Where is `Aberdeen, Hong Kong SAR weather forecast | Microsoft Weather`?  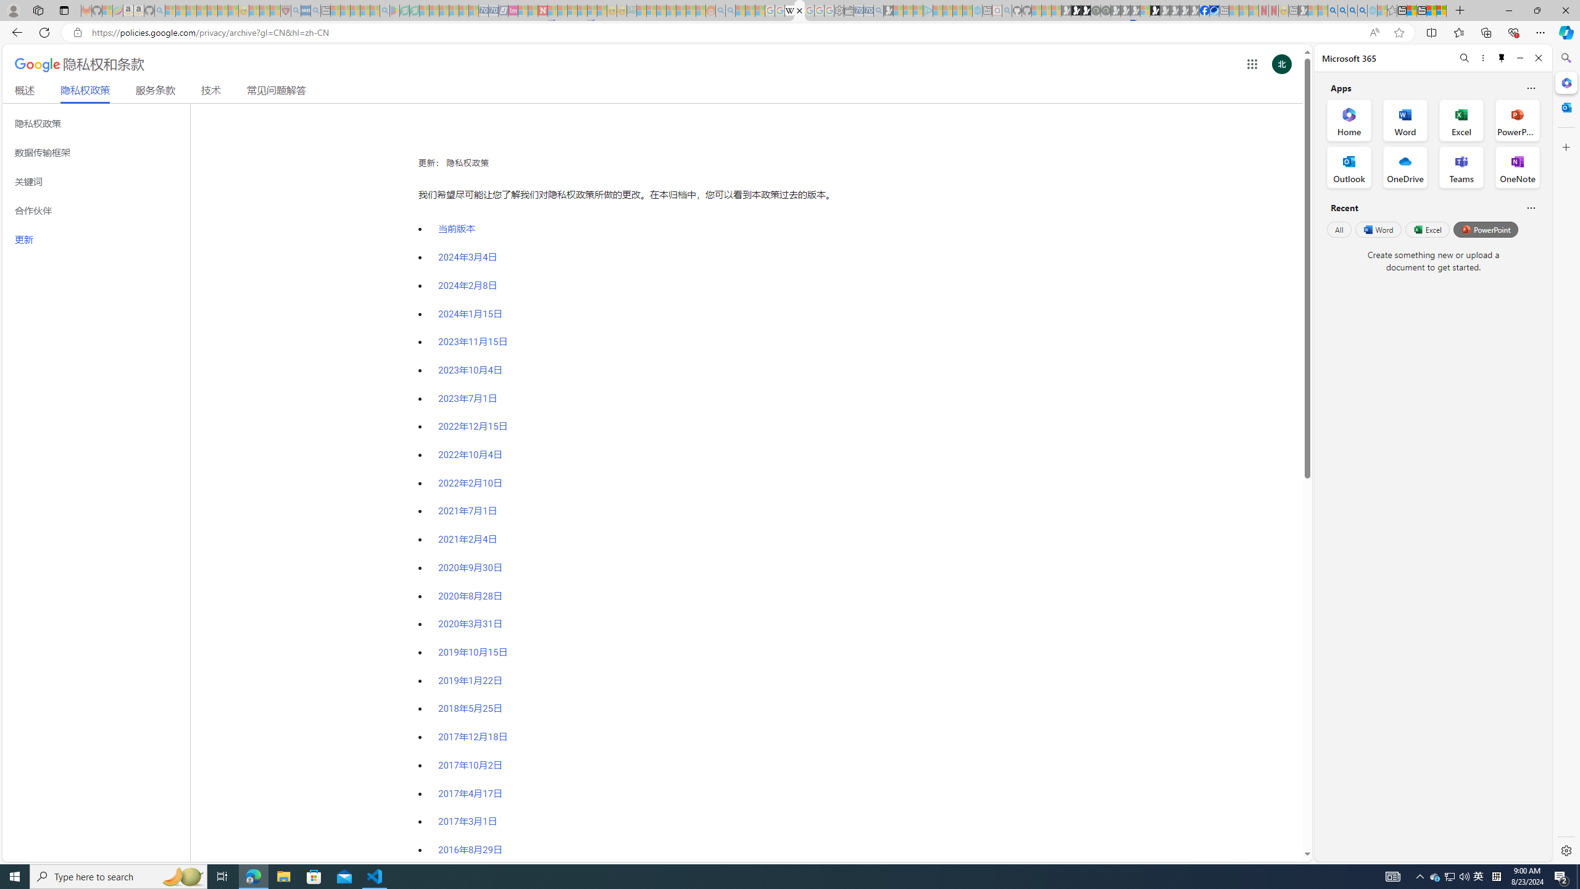
Aberdeen, Hong Kong SAR weather forecast | Microsoft Weather is located at coordinates (1412, 10).